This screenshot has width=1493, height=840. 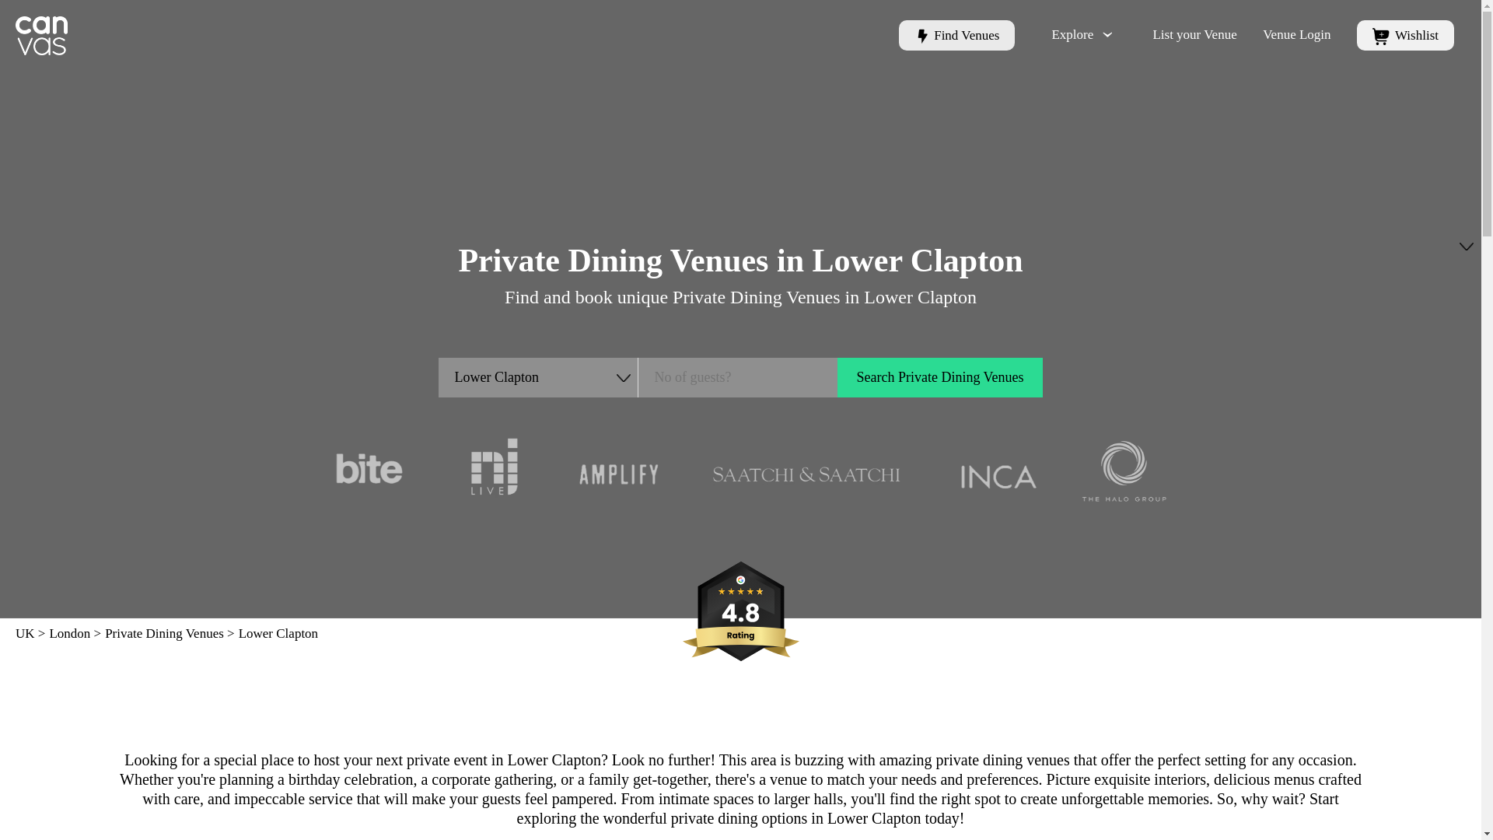 What do you see at coordinates (956, 35) in the screenshot?
I see `Find Venues` at bounding box center [956, 35].